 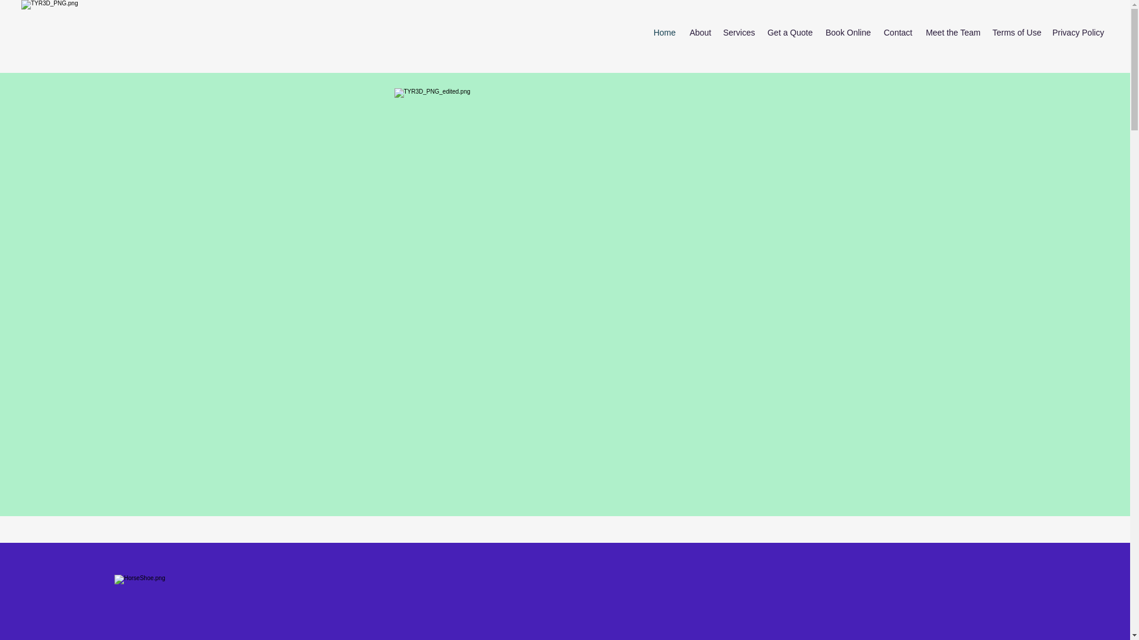 What do you see at coordinates (699, 32) in the screenshot?
I see `About` at bounding box center [699, 32].